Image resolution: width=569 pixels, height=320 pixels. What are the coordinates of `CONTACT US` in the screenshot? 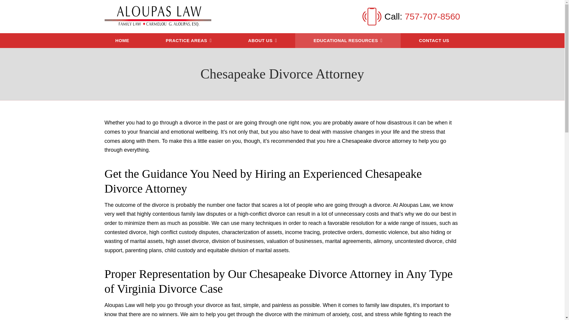 It's located at (434, 41).